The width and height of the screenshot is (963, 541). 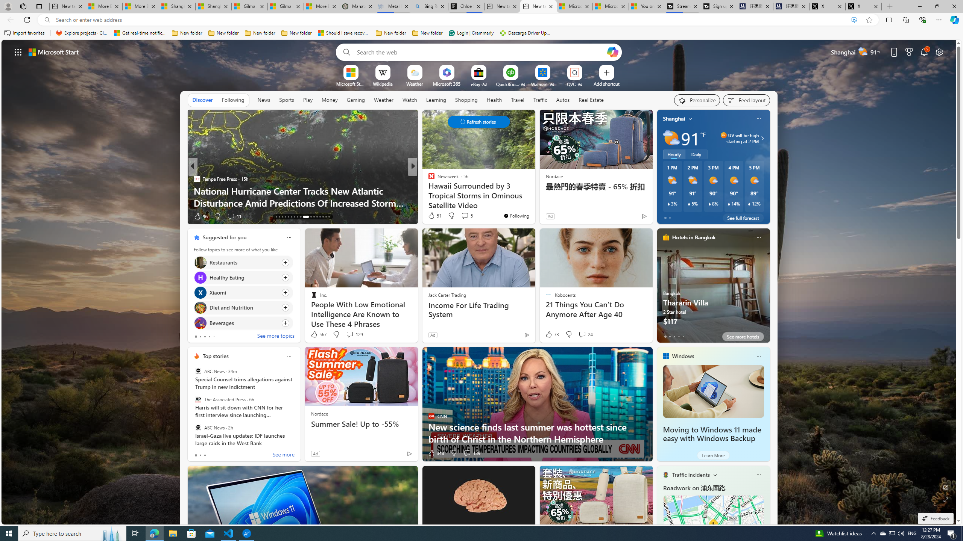 I want to click on 96 Like, so click(x=200, y=216).